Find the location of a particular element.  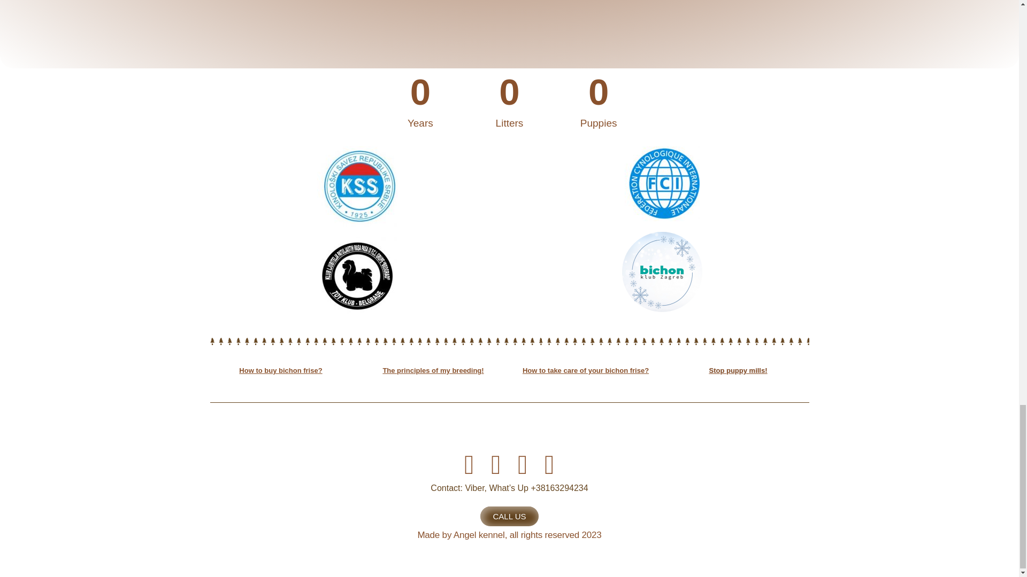

How to buy bichon frise? is located at coordinates (280, 370).